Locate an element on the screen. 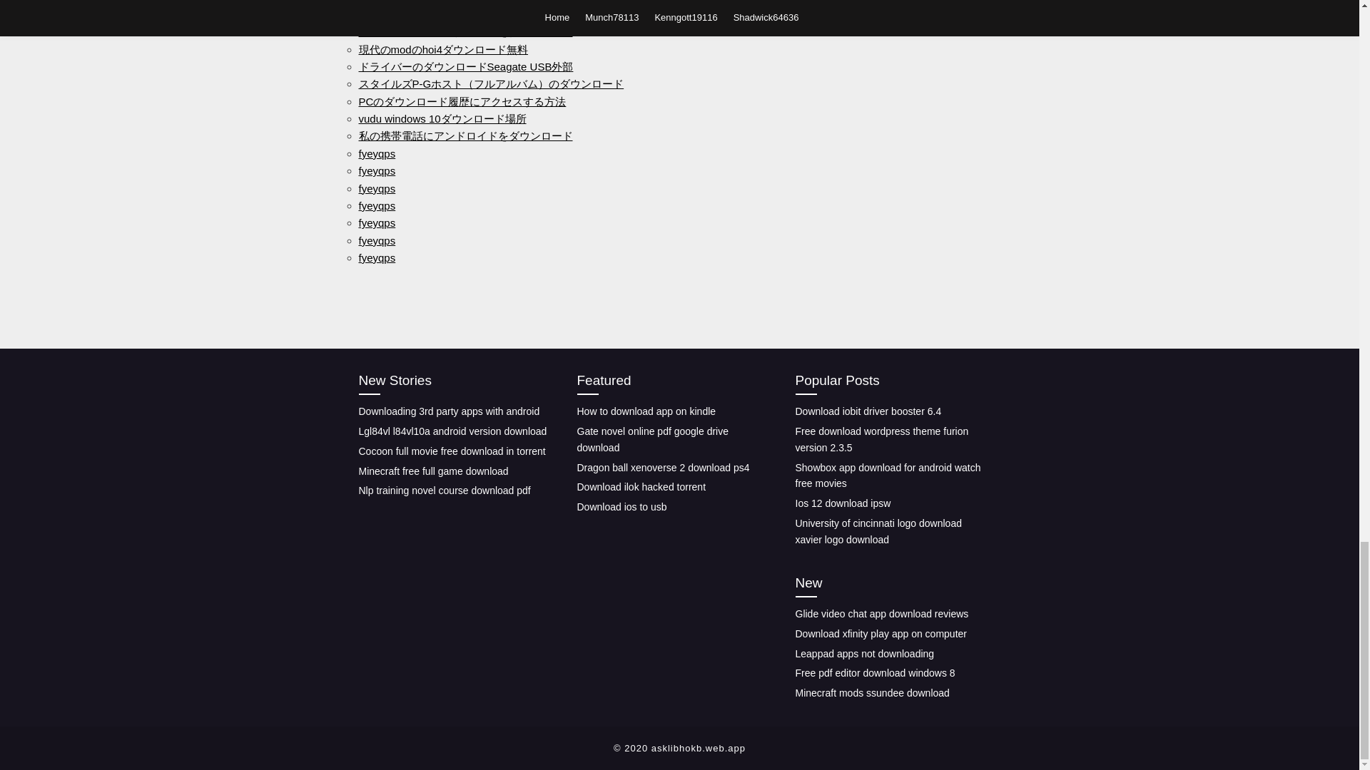 Image resolution: width=1370 pixels, height=770 pixels. fyeyqps is located at coordinates (377, 171).